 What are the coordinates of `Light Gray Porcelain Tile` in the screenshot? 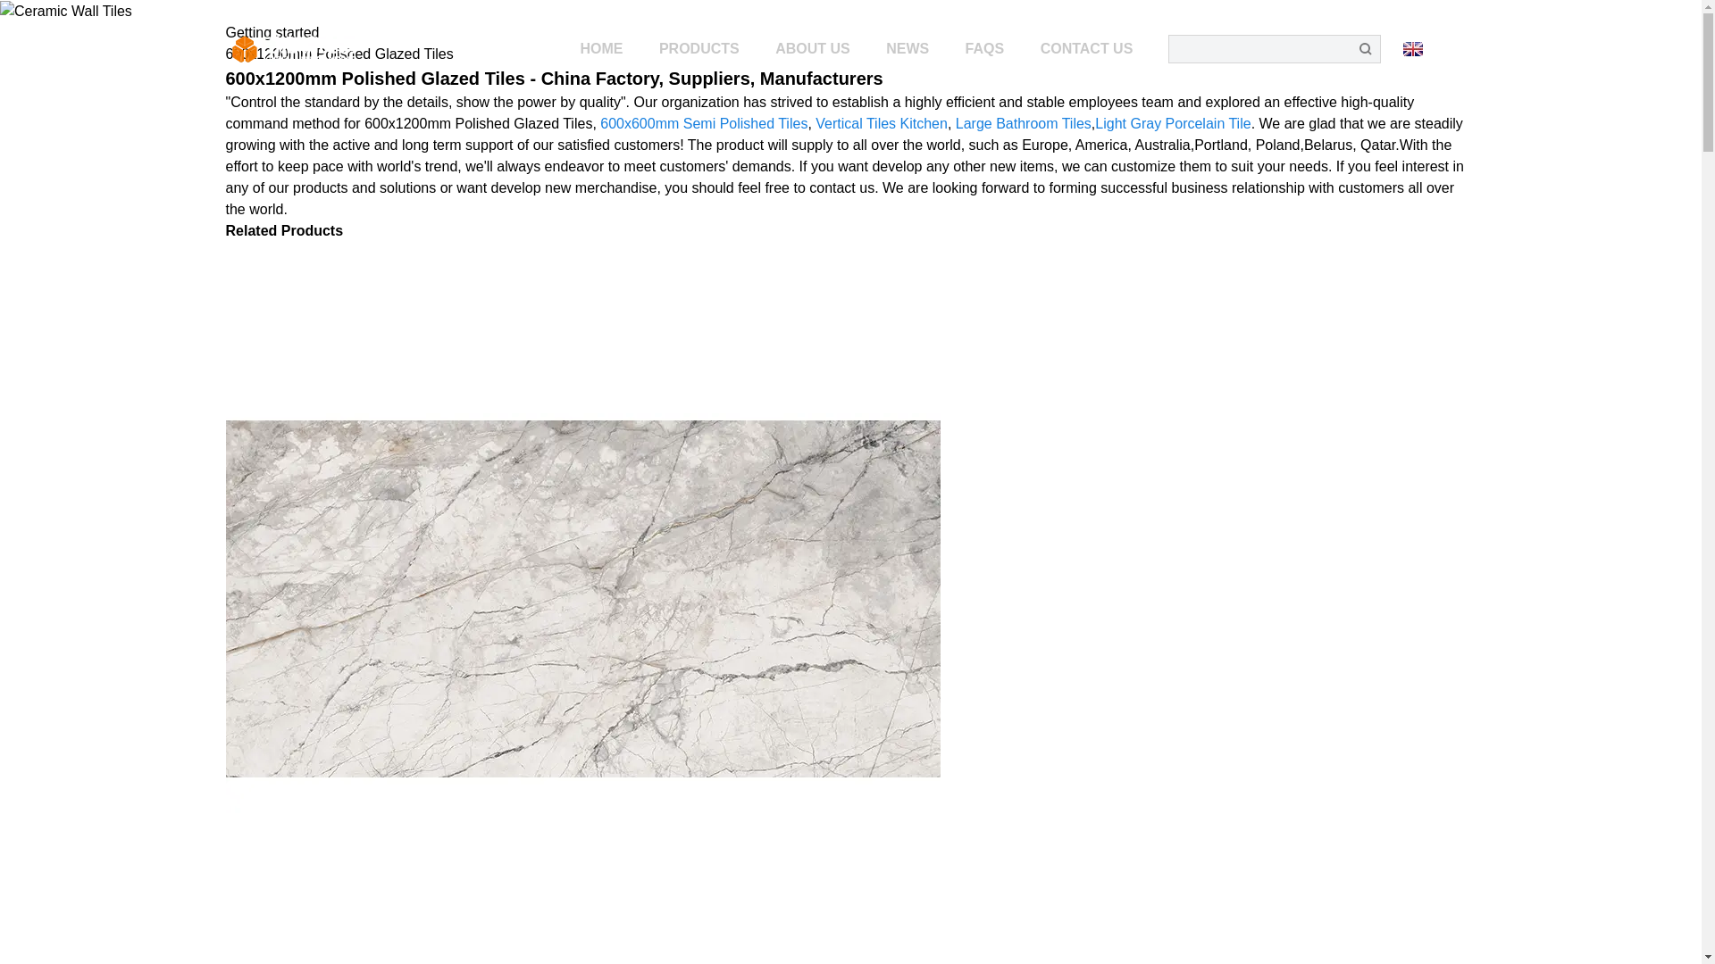 It's located at (1172, 123).